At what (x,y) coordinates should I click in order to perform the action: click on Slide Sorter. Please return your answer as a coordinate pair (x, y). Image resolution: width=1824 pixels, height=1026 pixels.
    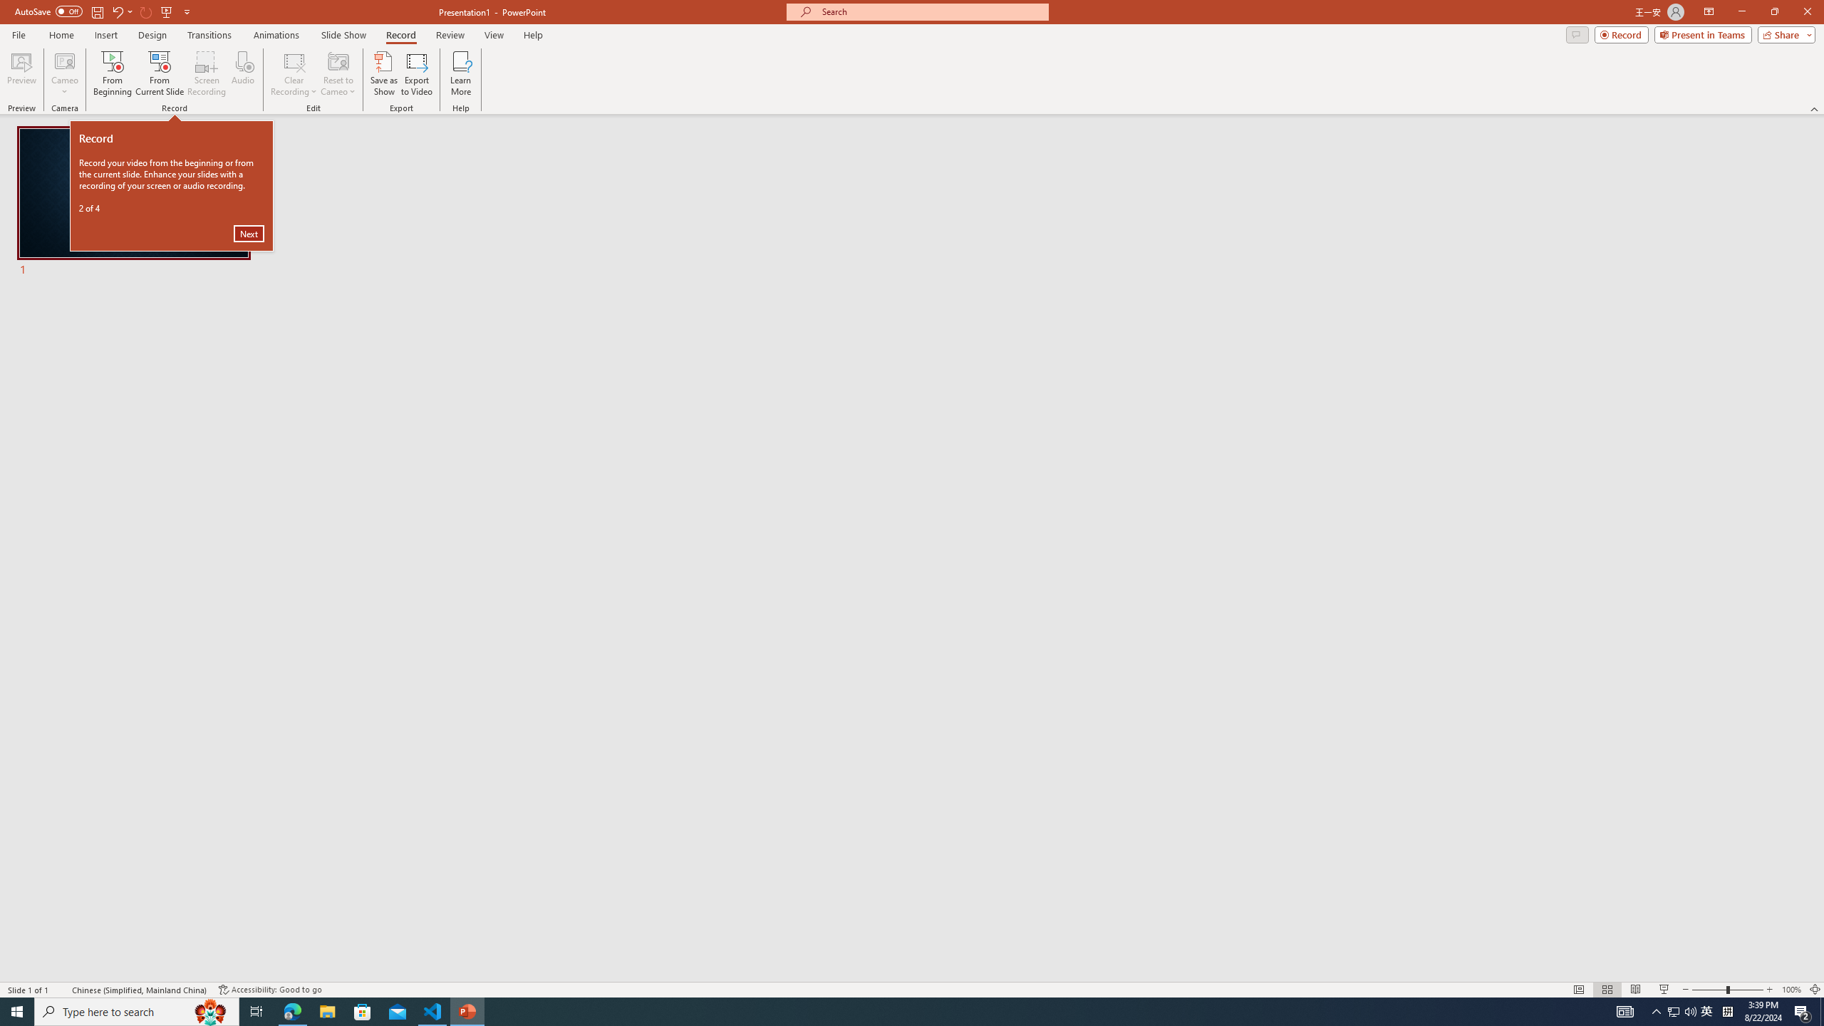
    Looking at the image, I should click on (1606, 990).